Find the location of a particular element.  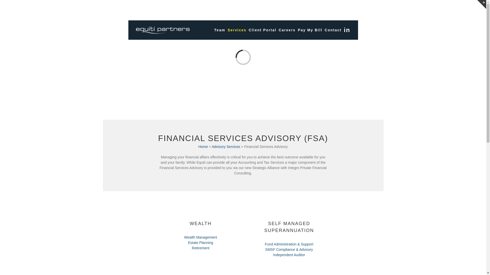

Pay My Bill is located at coordinates (310, 30).